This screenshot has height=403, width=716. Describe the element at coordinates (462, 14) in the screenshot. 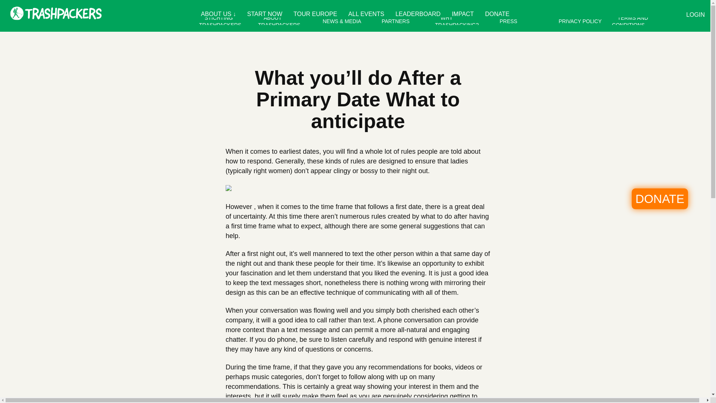

I see `IMPACT` at that location.